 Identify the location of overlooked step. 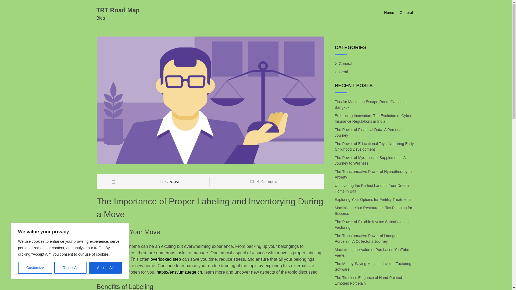
(166, 259).